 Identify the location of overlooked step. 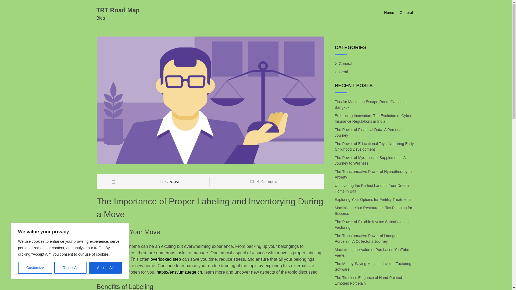
(166, 259).